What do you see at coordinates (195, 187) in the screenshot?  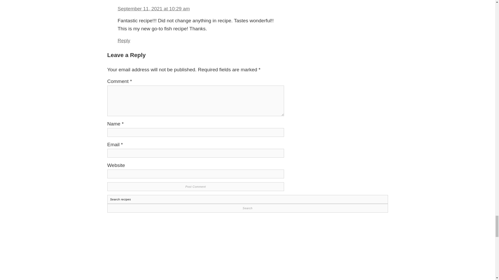 I see `Post Comment` at bounding box center [195, 187].